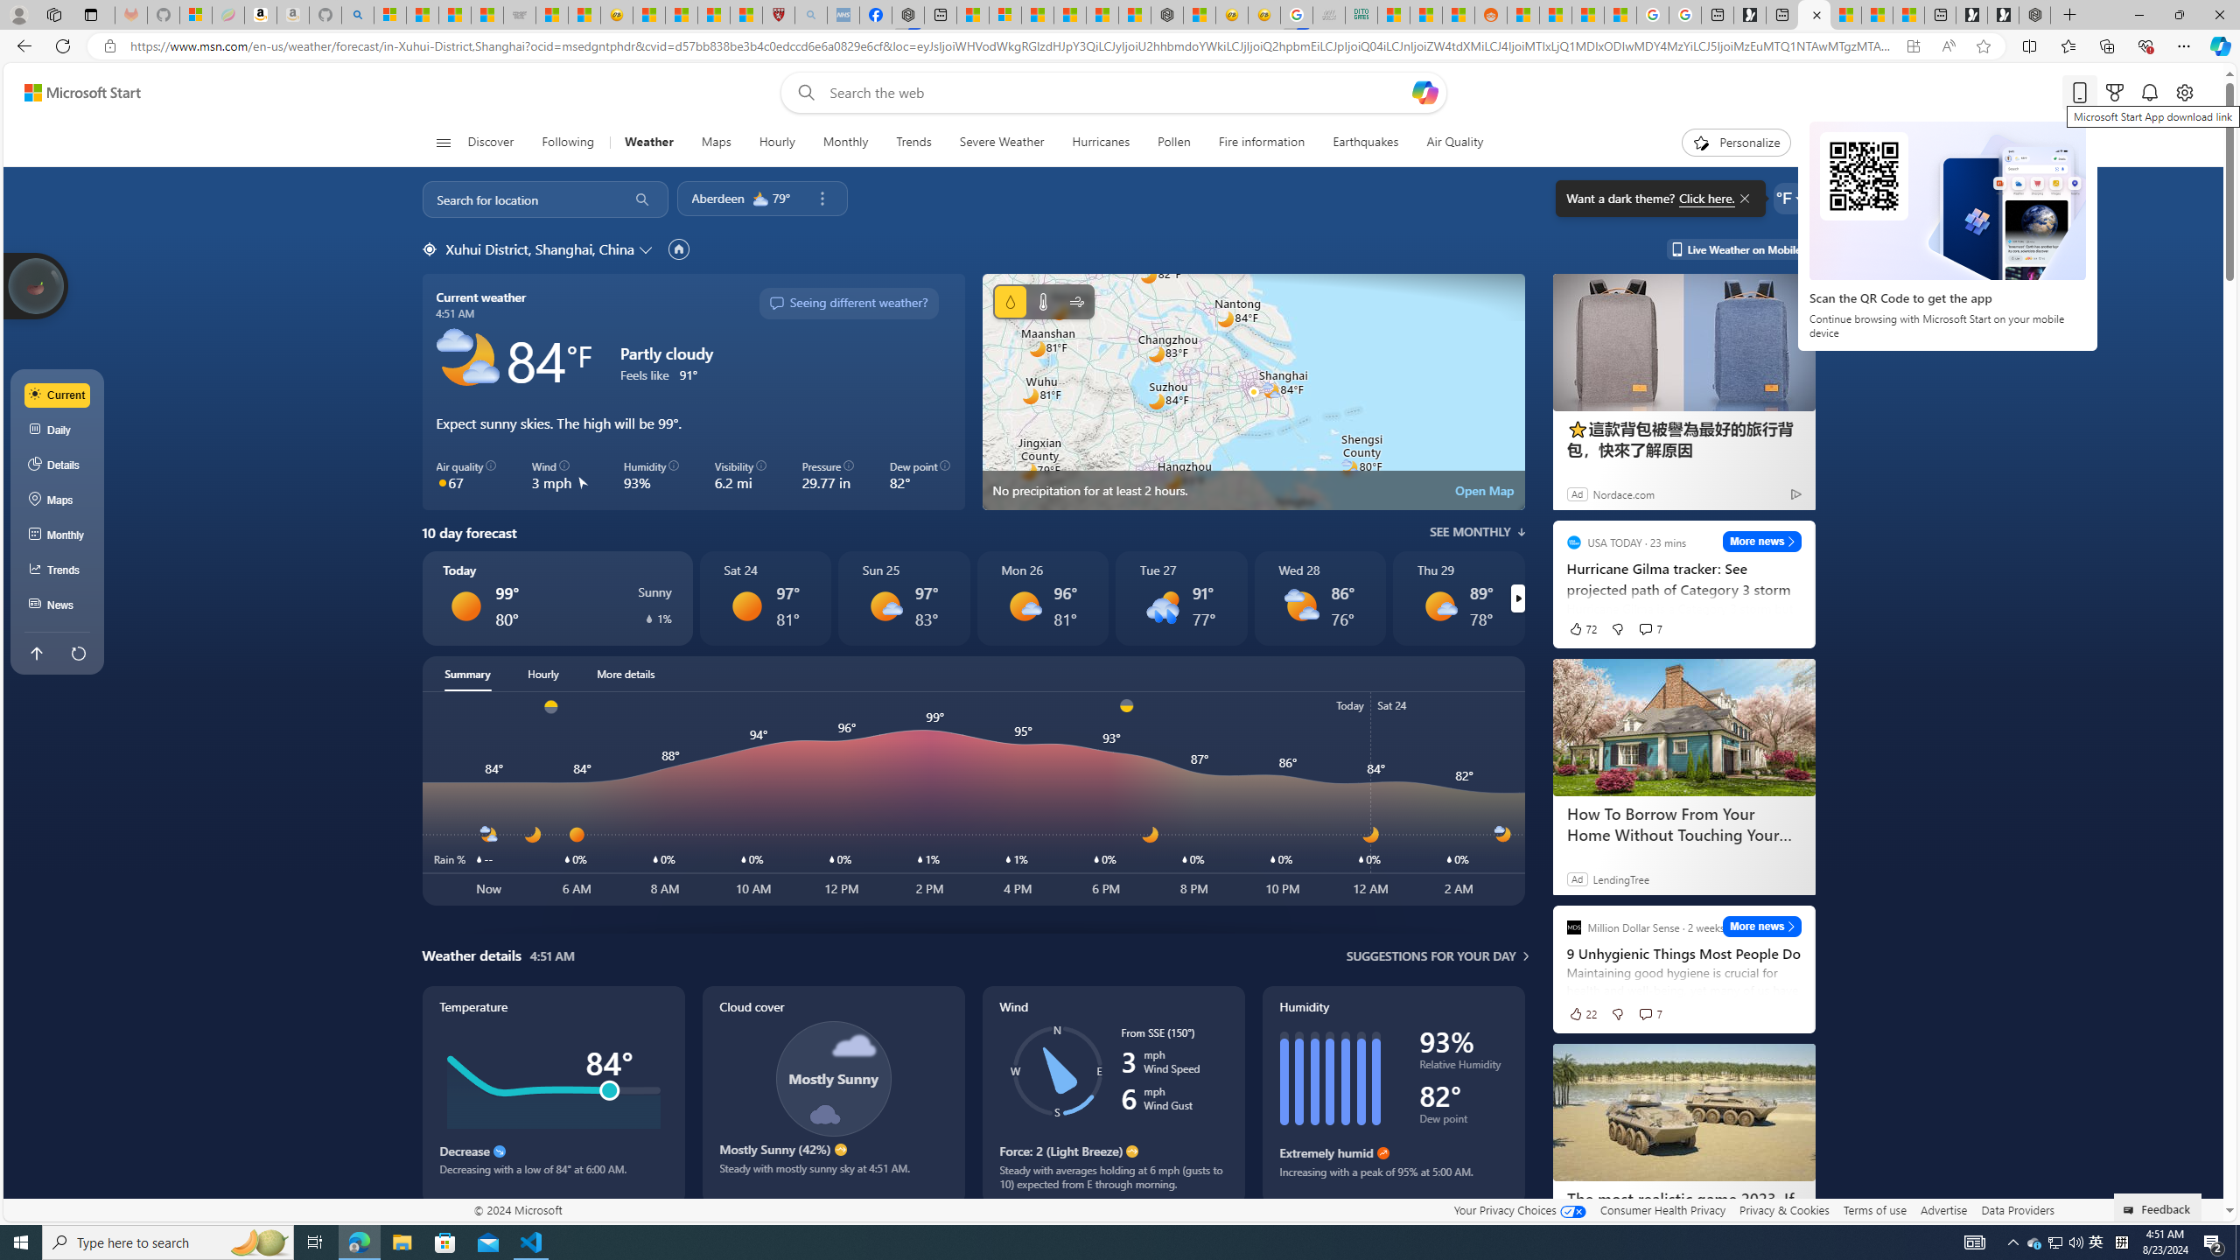 Image resolution: width=2240 pixels, height=1260 pixels. What do you see at coordinates (1620, 878) in the screenshot?
I see `LendingTree` at bounding box center [1620, 878].